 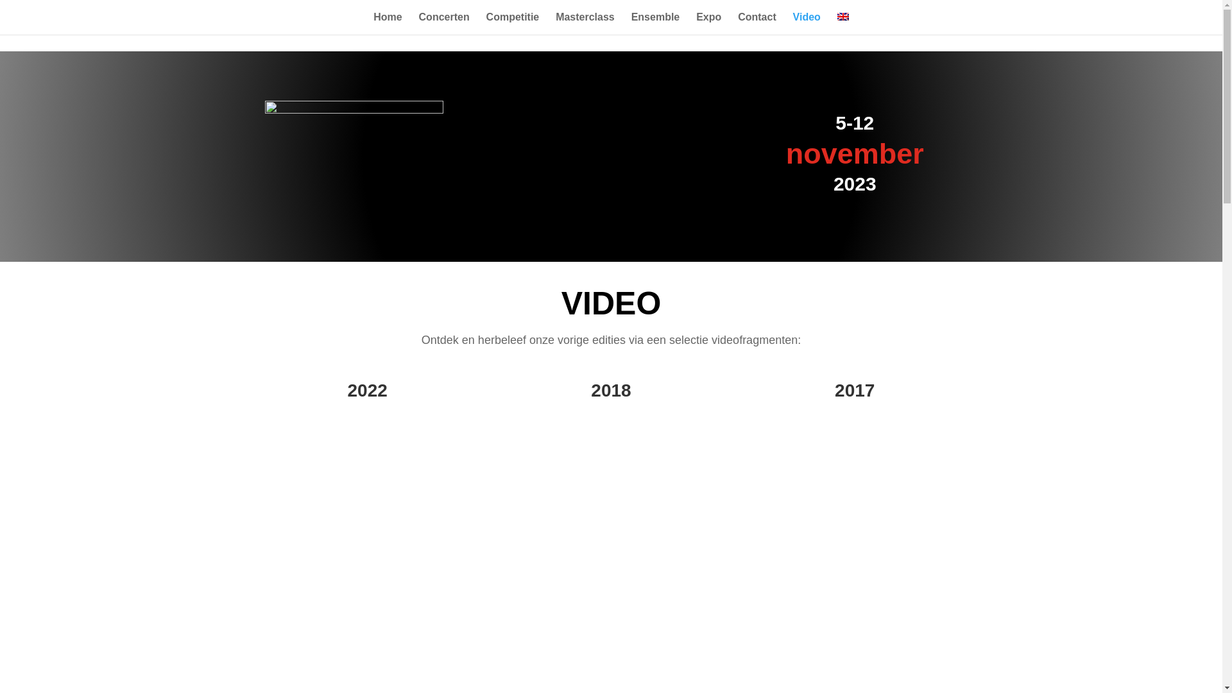 What do you see at coordinates (807, 24) in the screenshot?
I see `Video` at bounding box center [807, 24].